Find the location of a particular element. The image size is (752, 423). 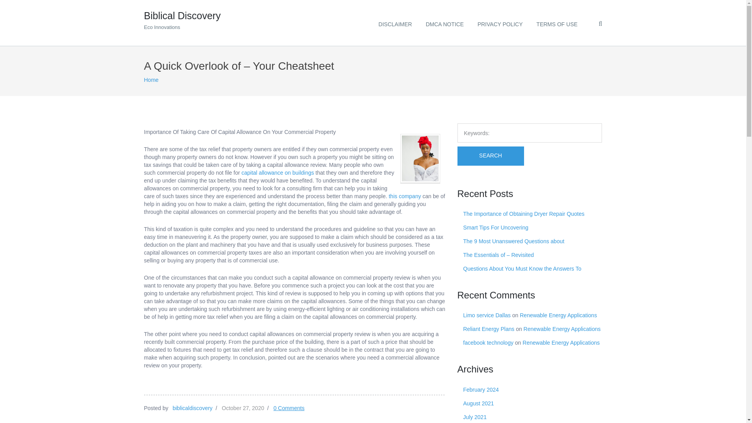

0 Comments is located at coordinates (513, 241).